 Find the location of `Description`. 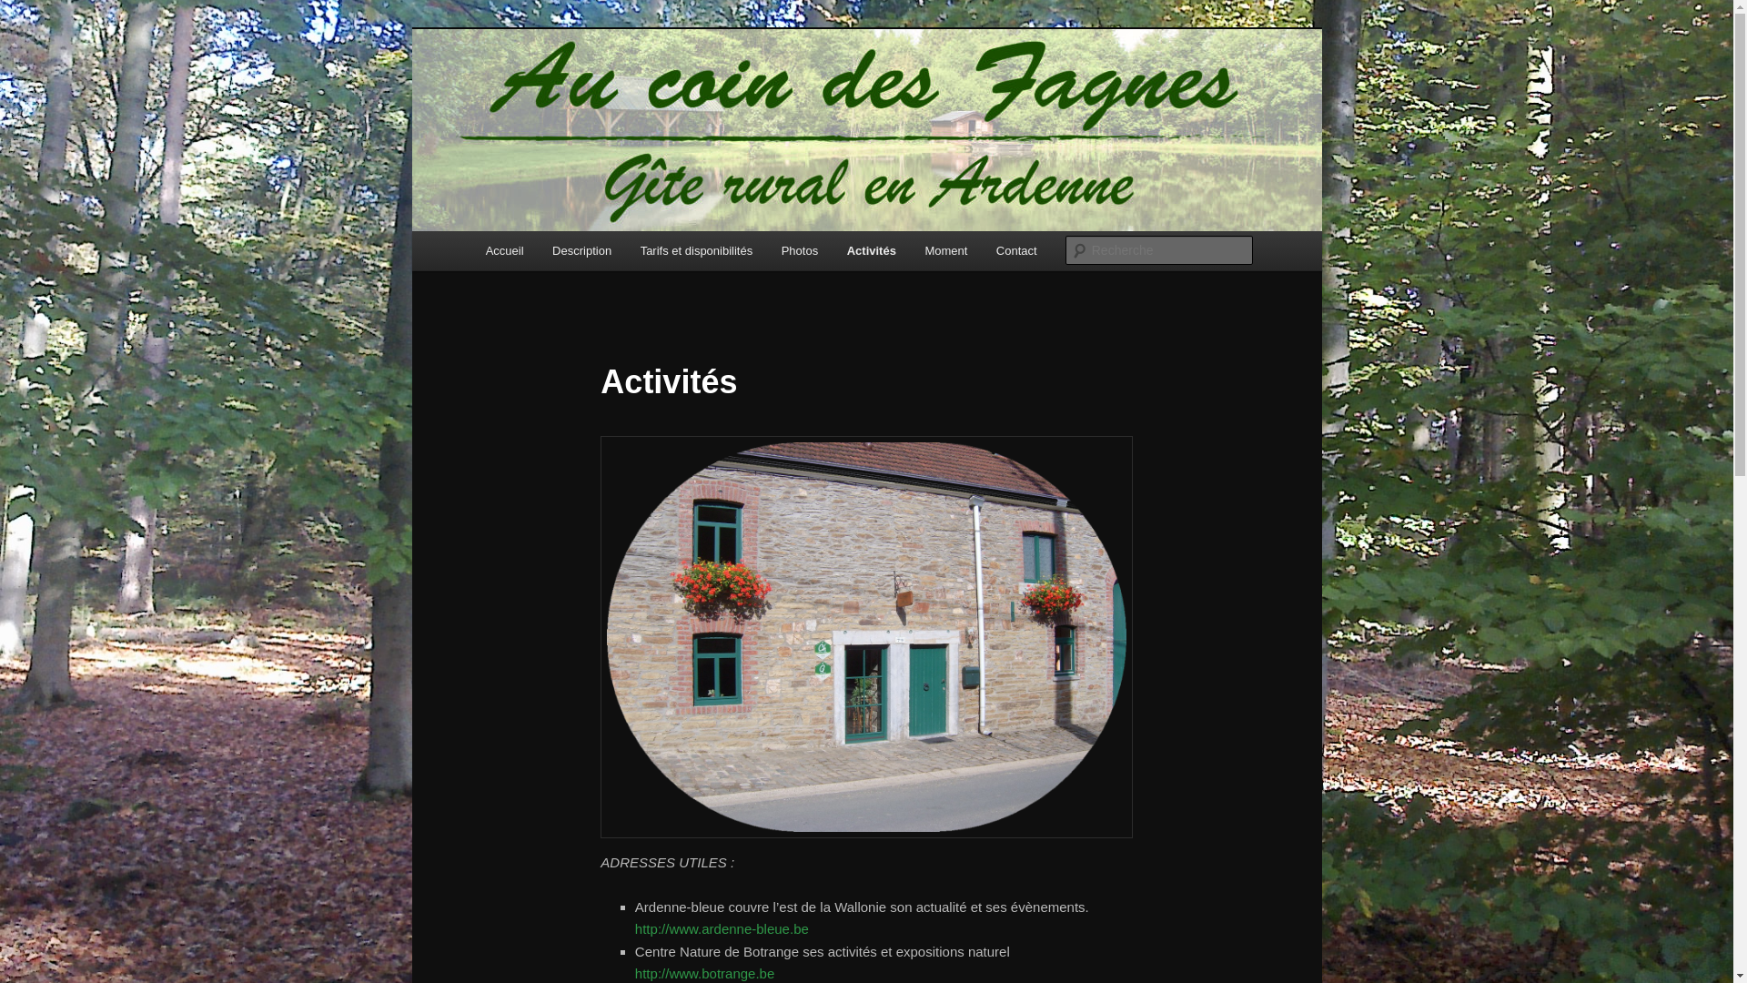

Description is located at coordinates (582, 251).